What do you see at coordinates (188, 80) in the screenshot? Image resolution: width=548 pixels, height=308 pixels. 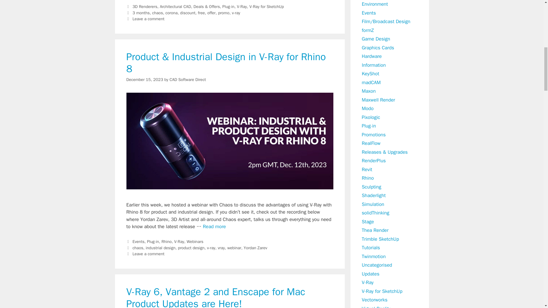 I see `View all posts by CAD Software Direct` at bounding box center [188, 80].